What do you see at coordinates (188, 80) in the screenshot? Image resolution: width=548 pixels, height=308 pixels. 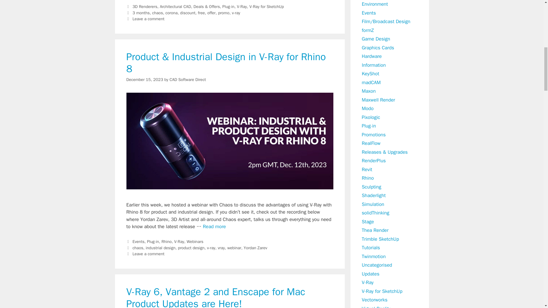 I see `View all posts by CAD Software Direct` at bounding box center [188, 80].